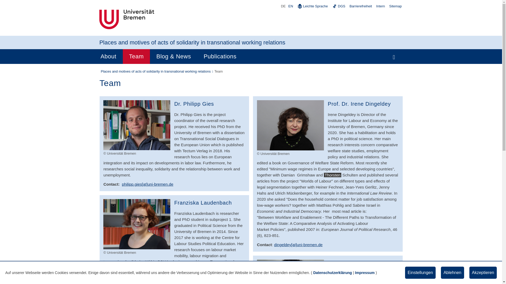  What do you see at coordinates (338, 6) in the screenshot?
I see `DGS` at bounding box center [338, 6].